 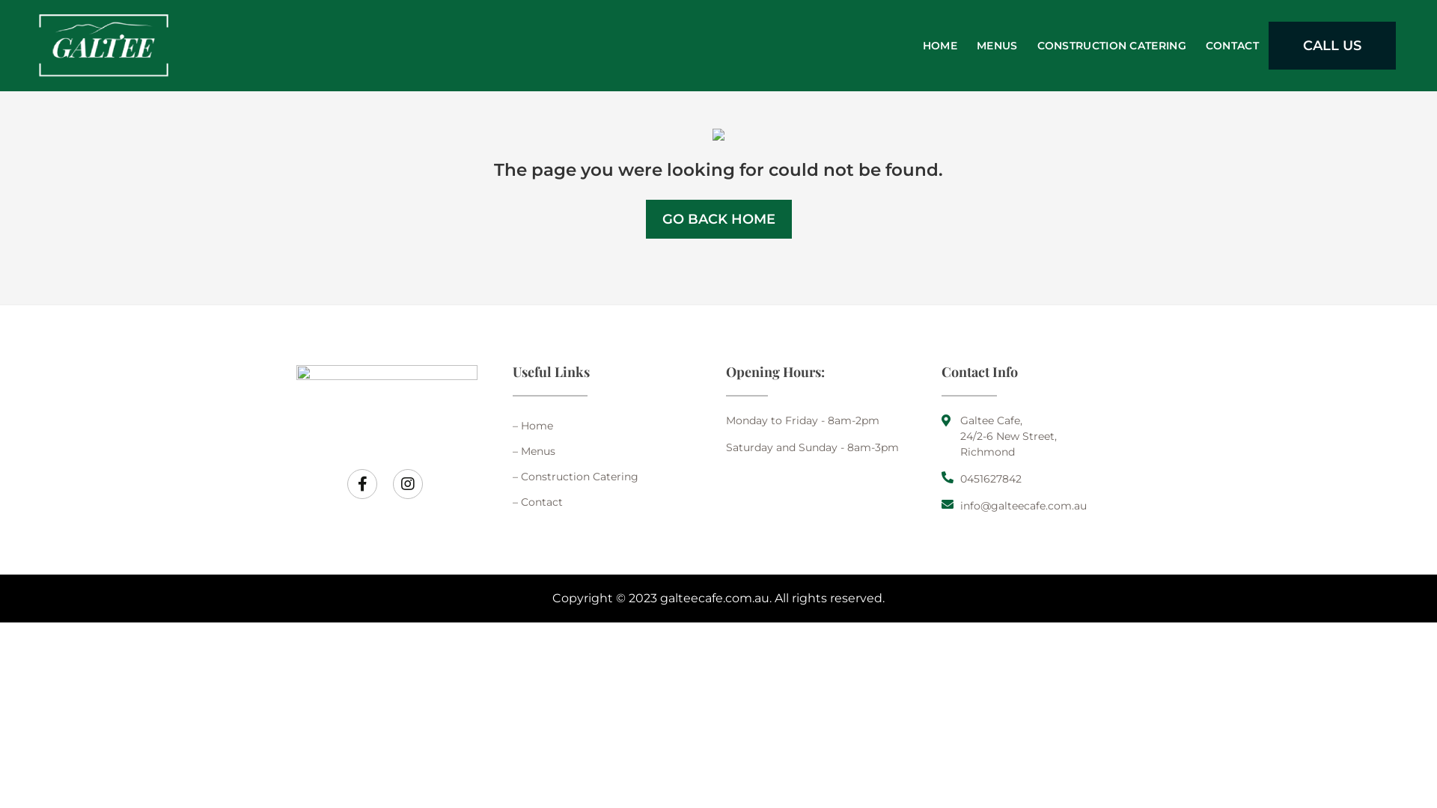 I want to click on CONSTRUCTION CATERING, so click(x=1112, y=45).